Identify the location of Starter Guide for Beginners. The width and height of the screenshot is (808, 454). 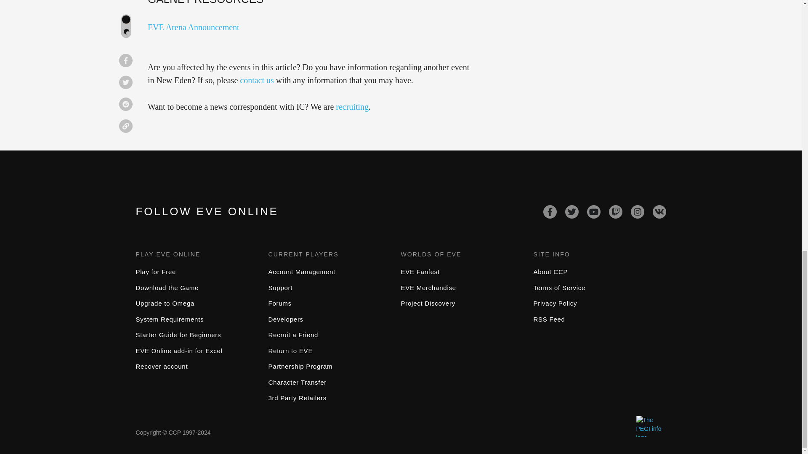
(178, 335).